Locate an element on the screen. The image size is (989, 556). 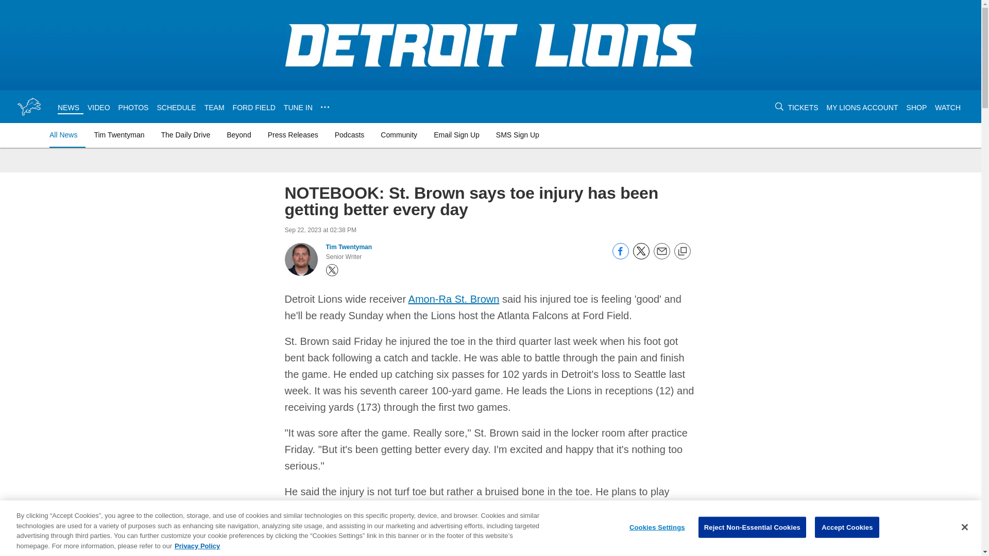
NEWS is located at coordinates (68, 107).